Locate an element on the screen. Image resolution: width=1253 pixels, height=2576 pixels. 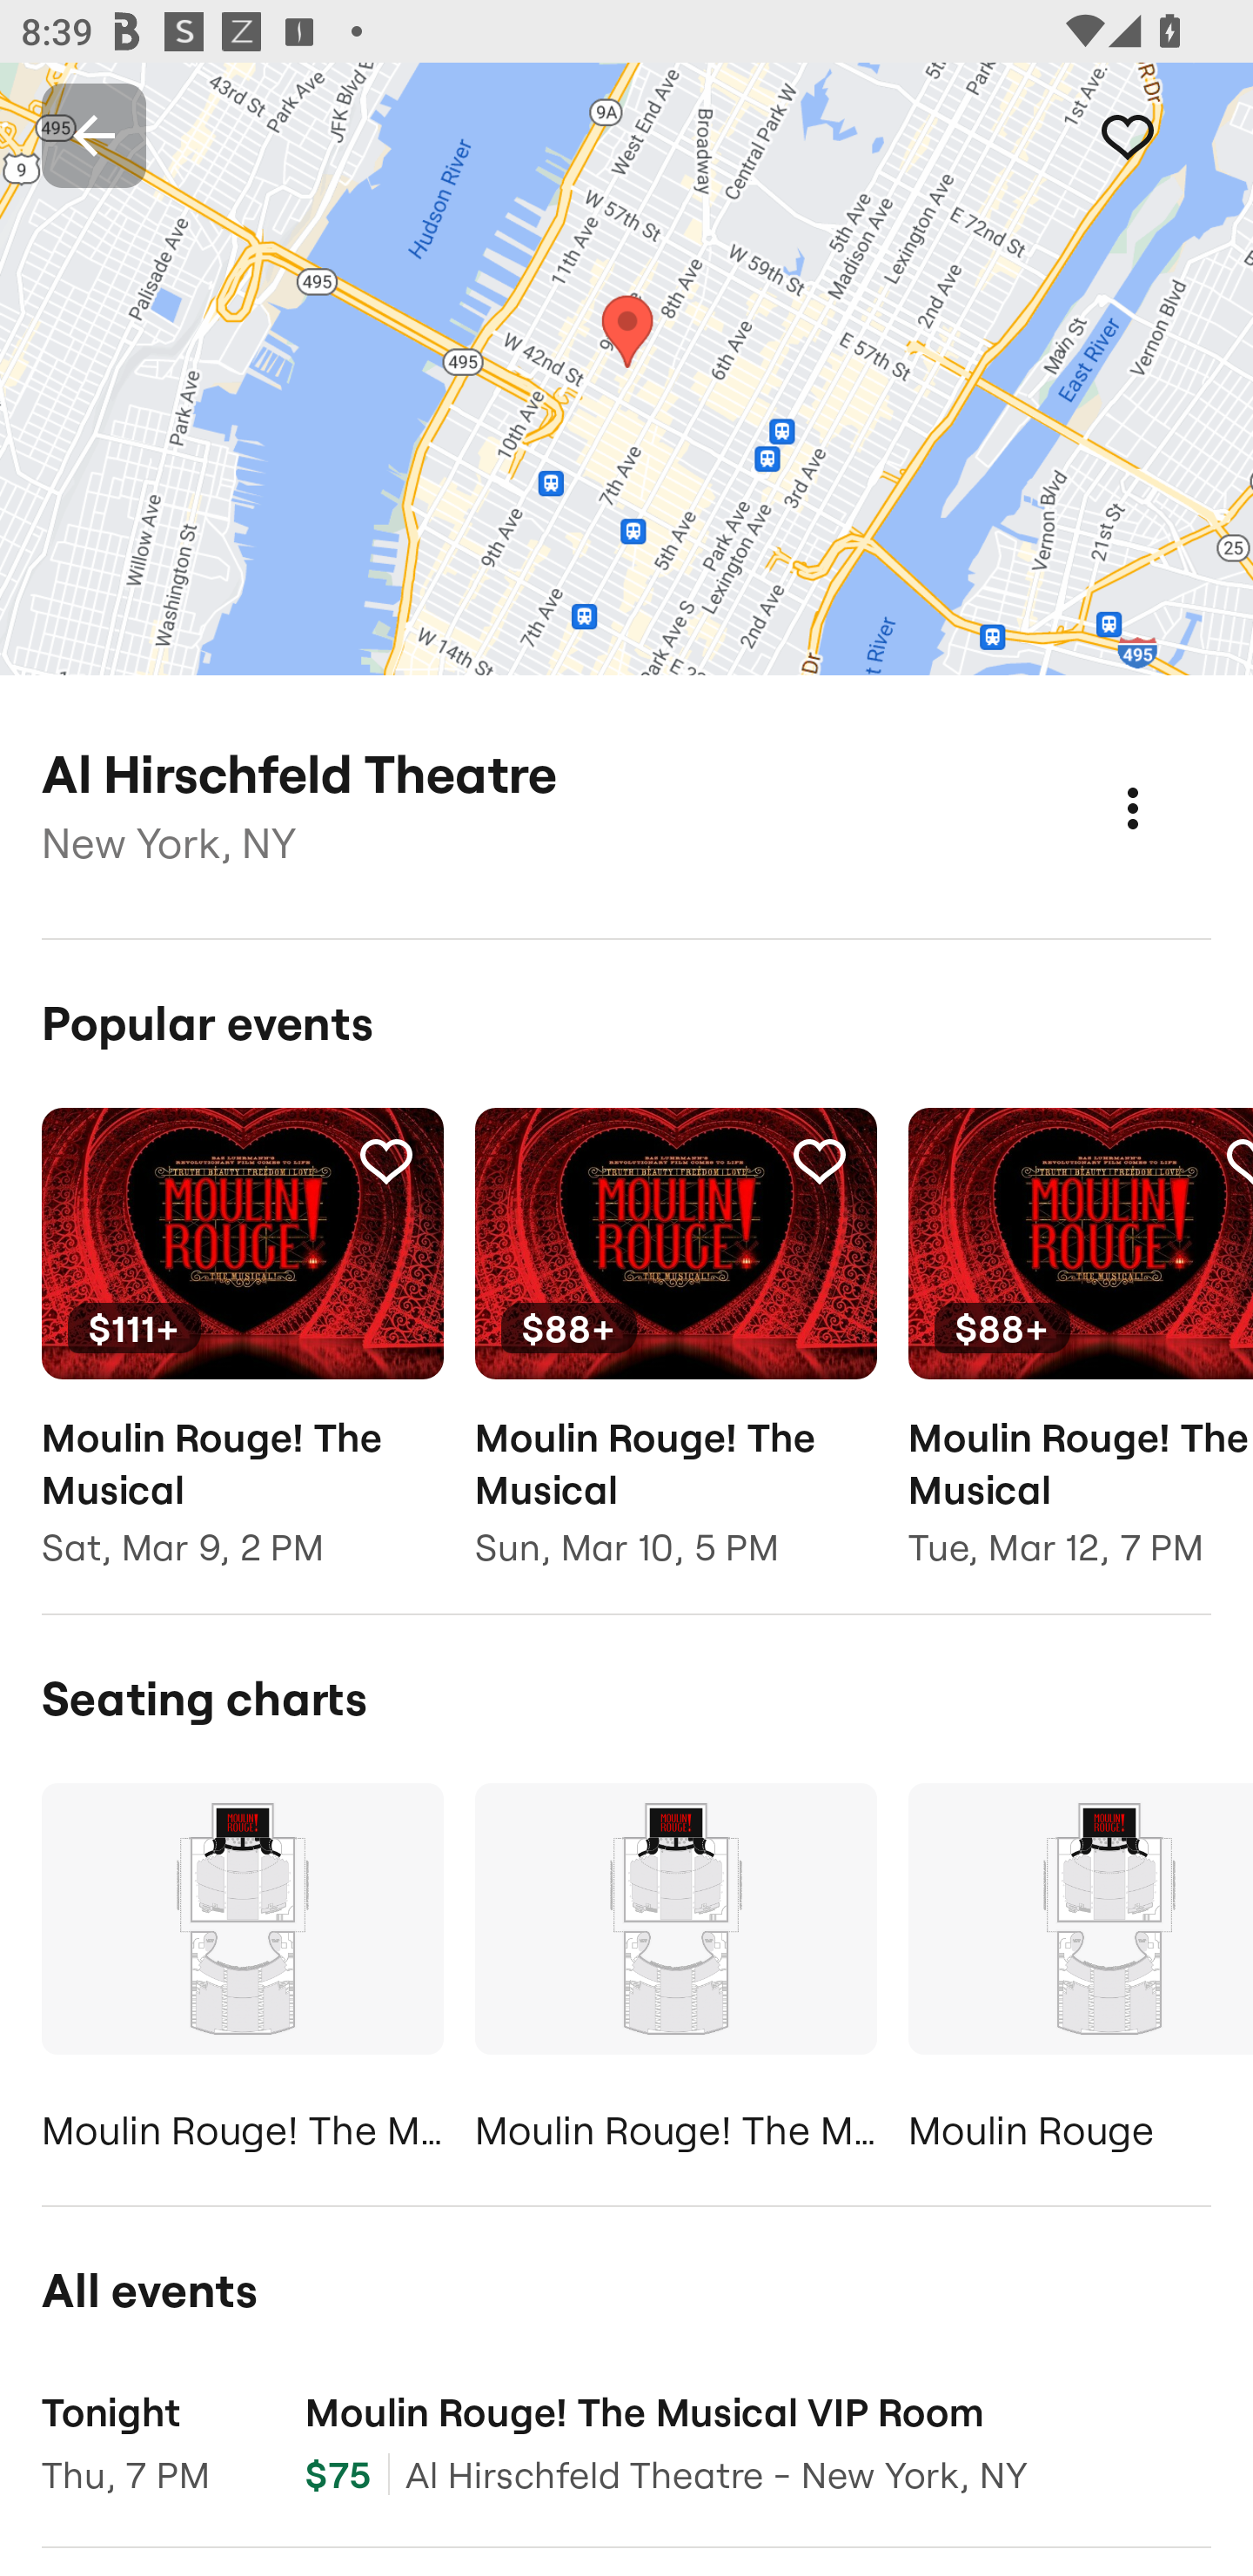
Moulin Rouge! The Musical VIP Room is located at coordinates (675, 1973).